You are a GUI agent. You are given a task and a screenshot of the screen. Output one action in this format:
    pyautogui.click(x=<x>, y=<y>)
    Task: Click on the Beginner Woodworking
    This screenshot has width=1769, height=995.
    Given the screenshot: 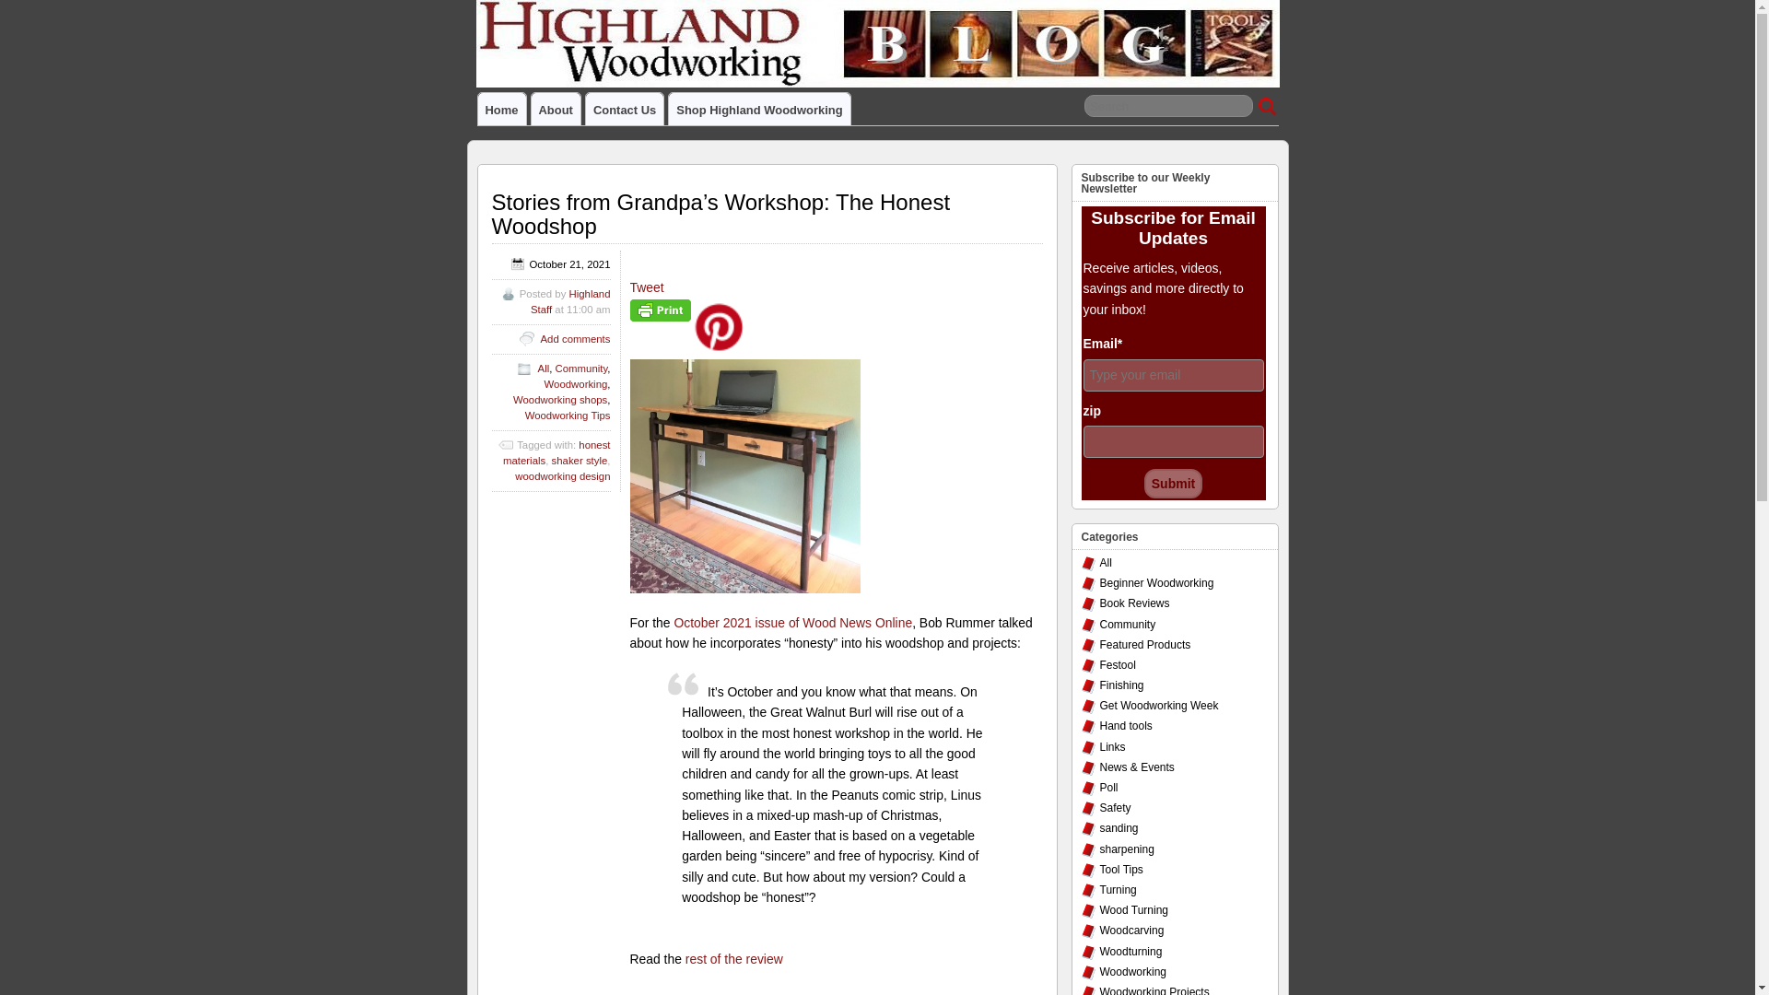 What is the action you would take?
    pyautogui.click(x=1157, y=583)
    